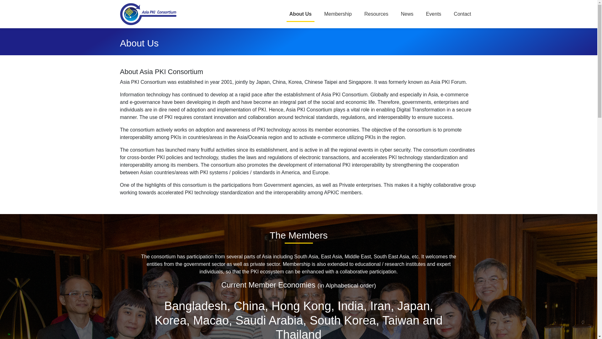 The image size is (602, 339). I want to click on About Us, so click(300, 14).